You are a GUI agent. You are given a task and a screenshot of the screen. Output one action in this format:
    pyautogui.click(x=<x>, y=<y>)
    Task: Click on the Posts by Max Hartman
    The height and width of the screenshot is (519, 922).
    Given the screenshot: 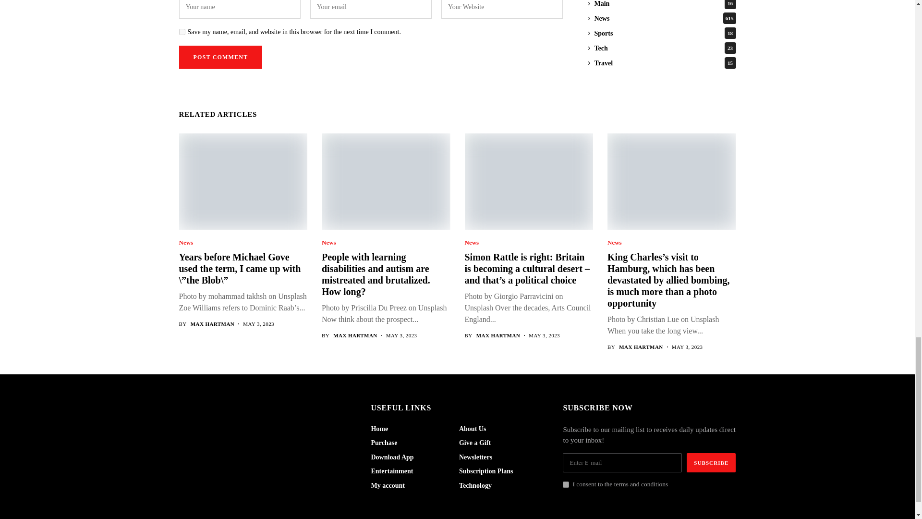 What is the action you would take?
    pyautogui.click(x=213, y=324)
    